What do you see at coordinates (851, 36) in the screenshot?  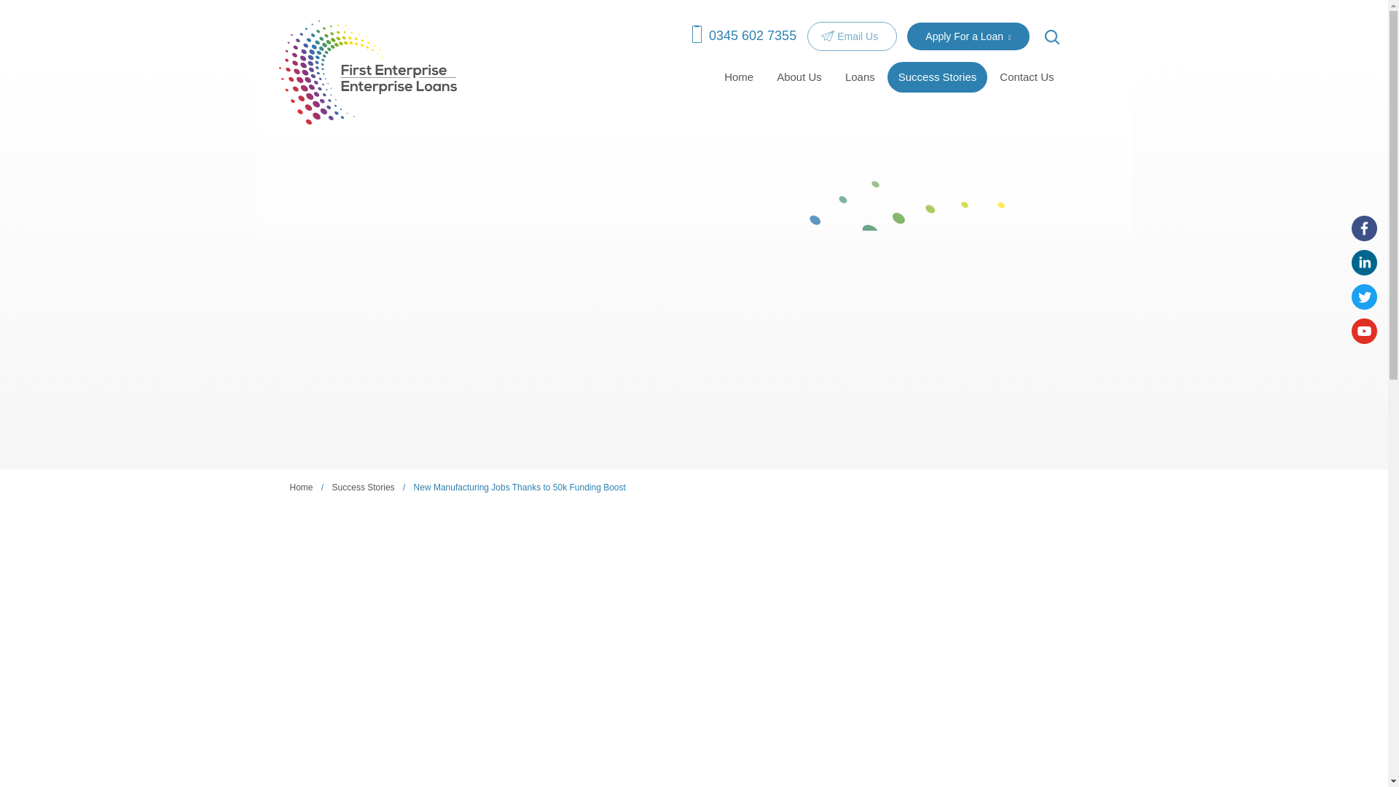 I see `Email Us` at bounding box center [851, 36].